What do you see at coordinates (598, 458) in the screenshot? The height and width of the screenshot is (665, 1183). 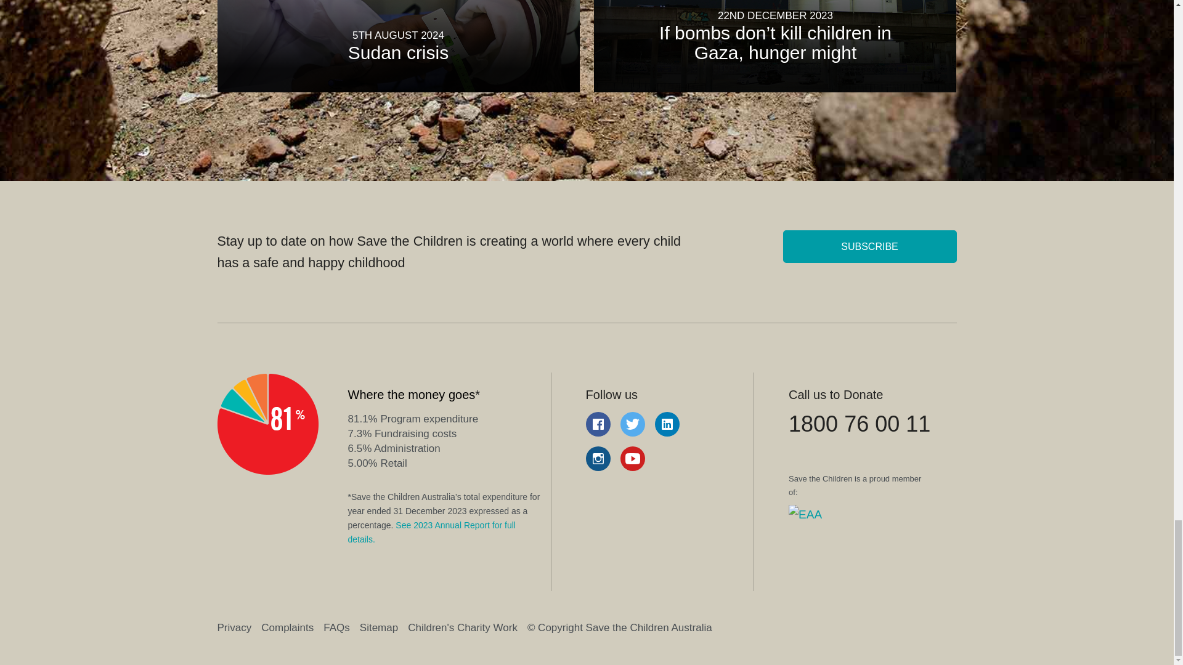 I see `Instagram` at bounding box center [598, 458].